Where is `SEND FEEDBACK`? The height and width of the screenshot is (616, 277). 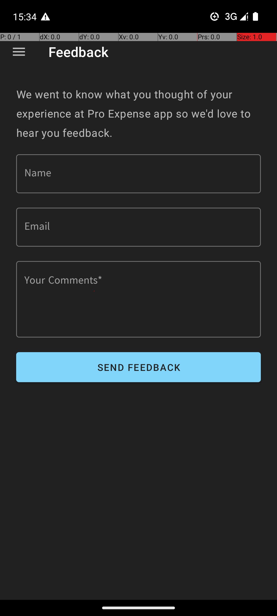 SEND FEEDBACK is located at coordinates (138, 367).